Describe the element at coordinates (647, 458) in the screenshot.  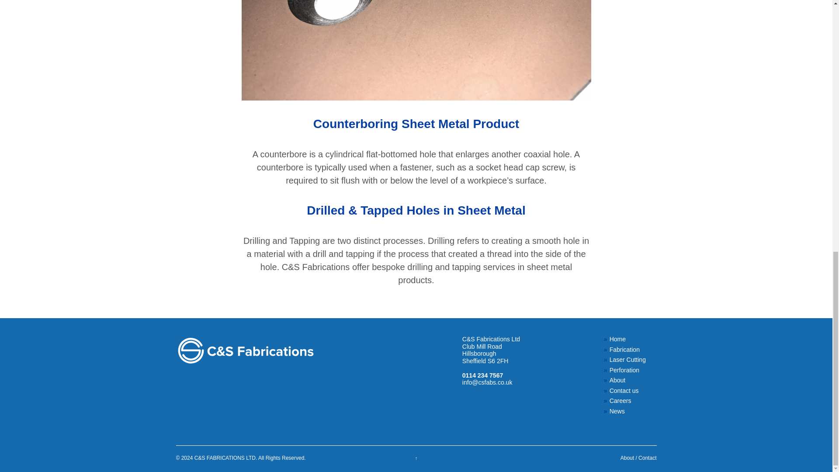
I see `Contact` at that location.